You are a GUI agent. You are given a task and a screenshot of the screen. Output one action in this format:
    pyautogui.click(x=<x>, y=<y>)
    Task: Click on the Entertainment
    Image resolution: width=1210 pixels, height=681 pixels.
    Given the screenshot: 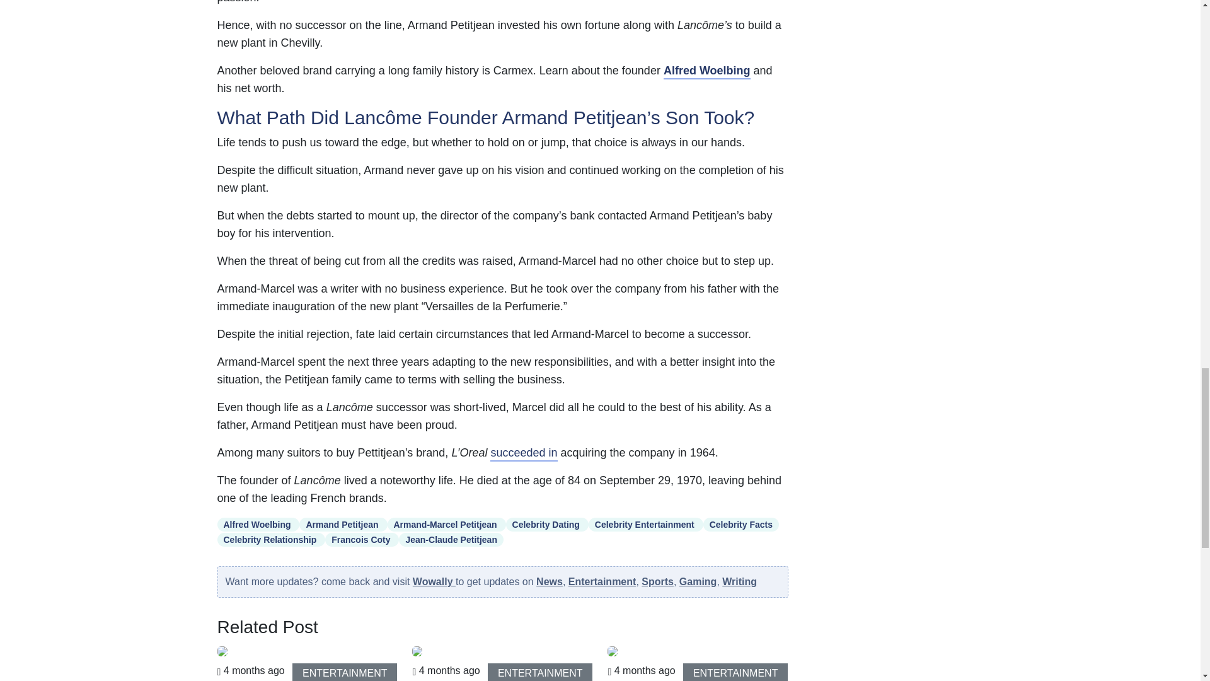 What is the action you would take?
    pyautogui.click(x=602, y=581)
    